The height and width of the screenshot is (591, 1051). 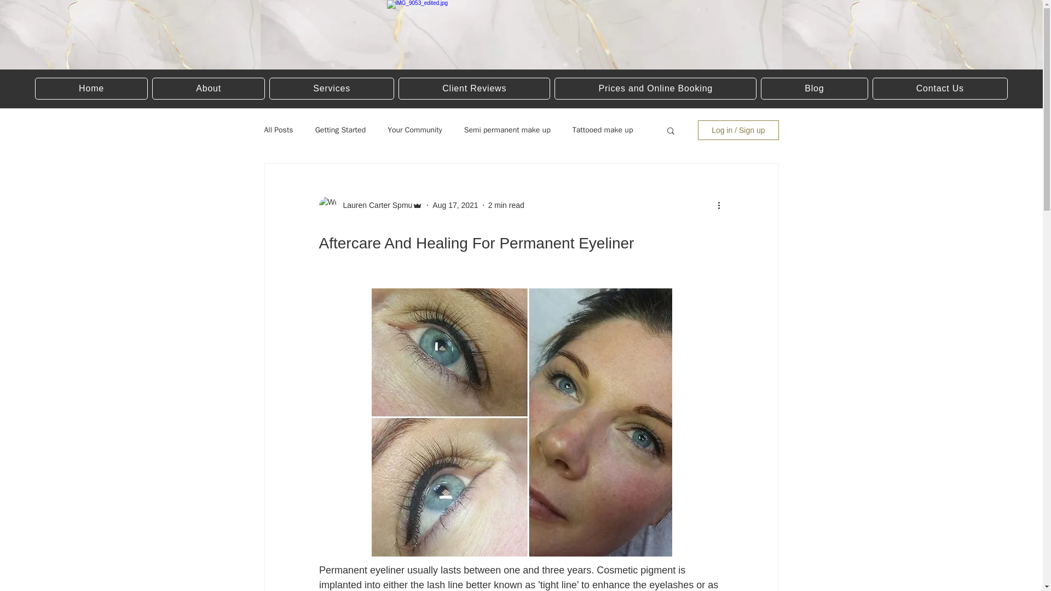 I want to click on Getting Started, so click(x=340, y=130).